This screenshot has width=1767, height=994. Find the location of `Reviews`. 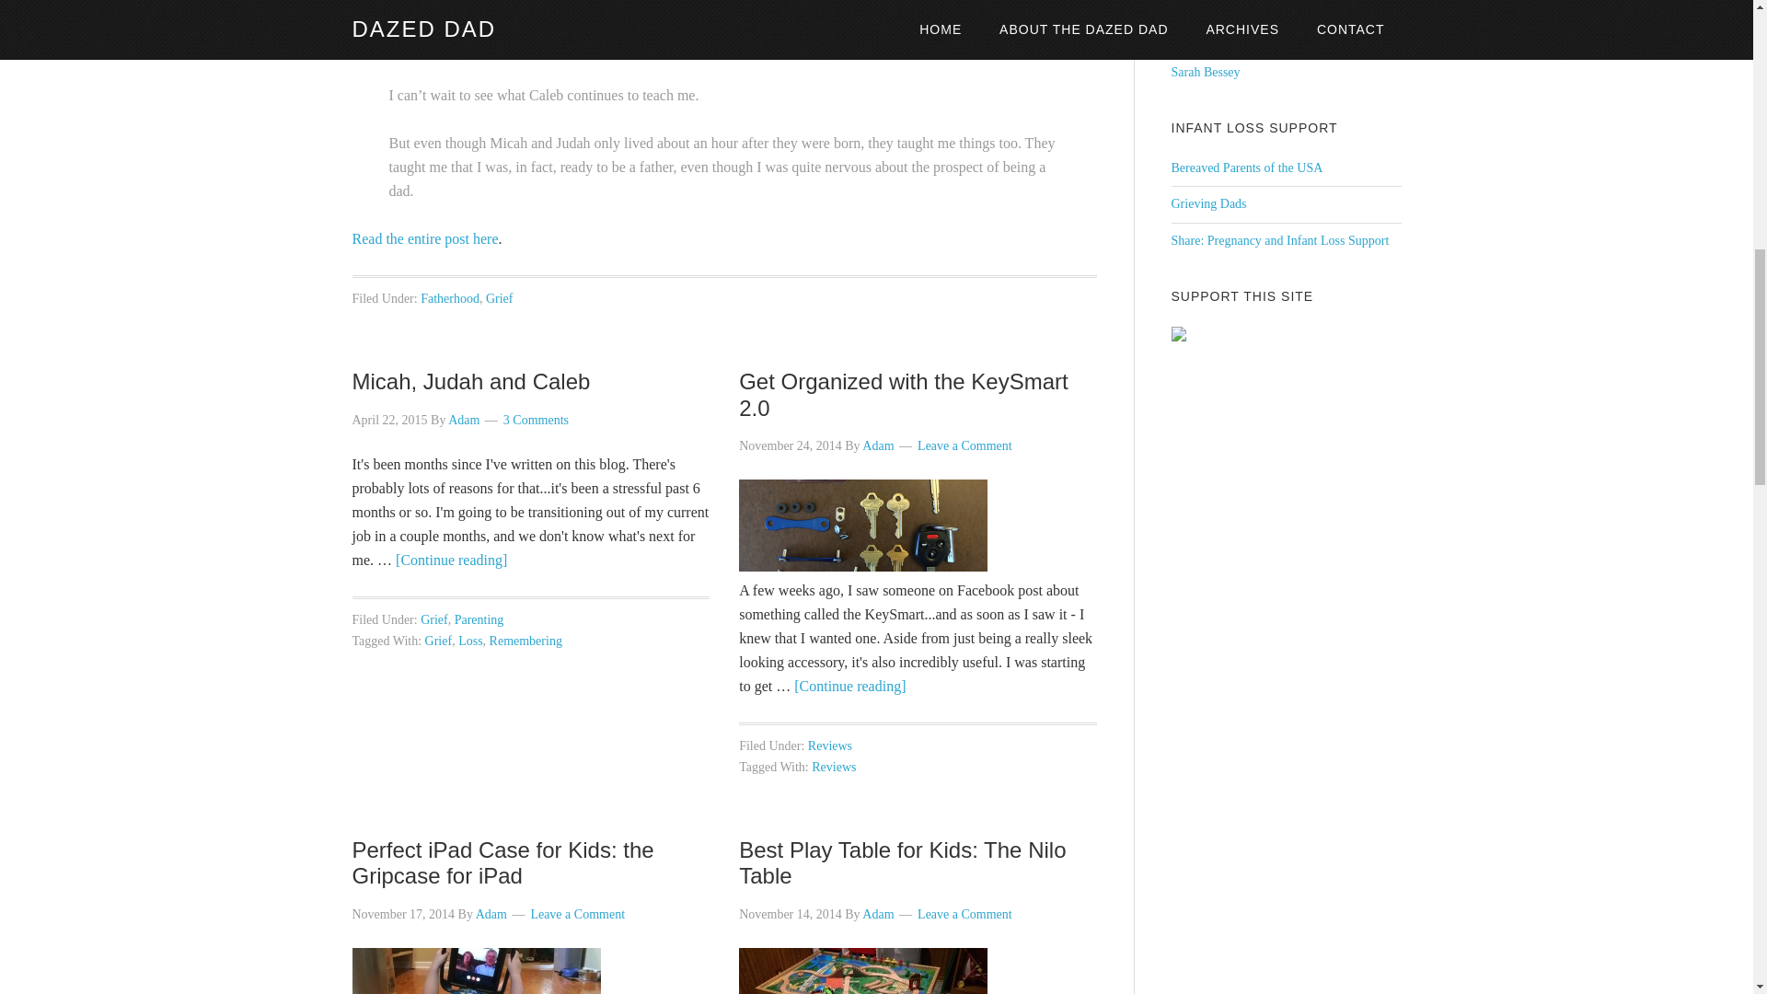

Reviews is located at coordinates (829, 745).